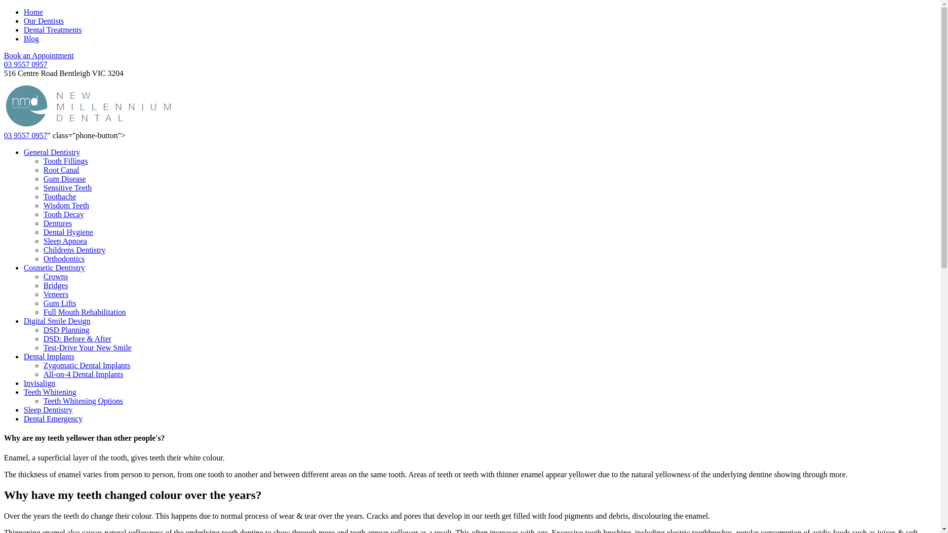 The height and width of the screenshot is (533, 948). What do you see at coordinates (68, 188) in the screenshot?
I see `Sensitive Teeth` at bounding box center [68, 188].